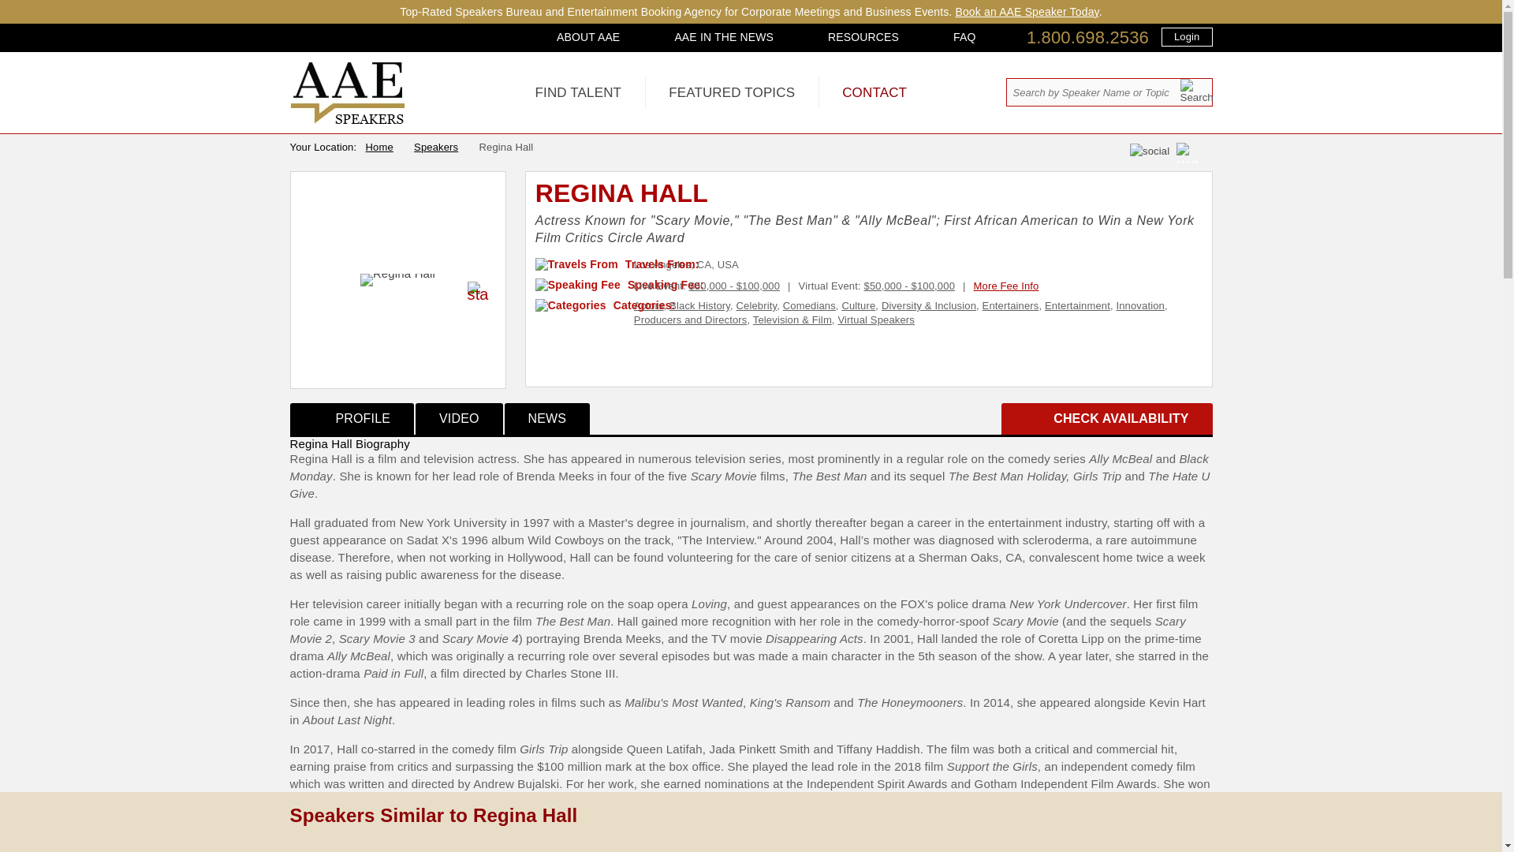  I want to click on Login, so click(1186, 36).